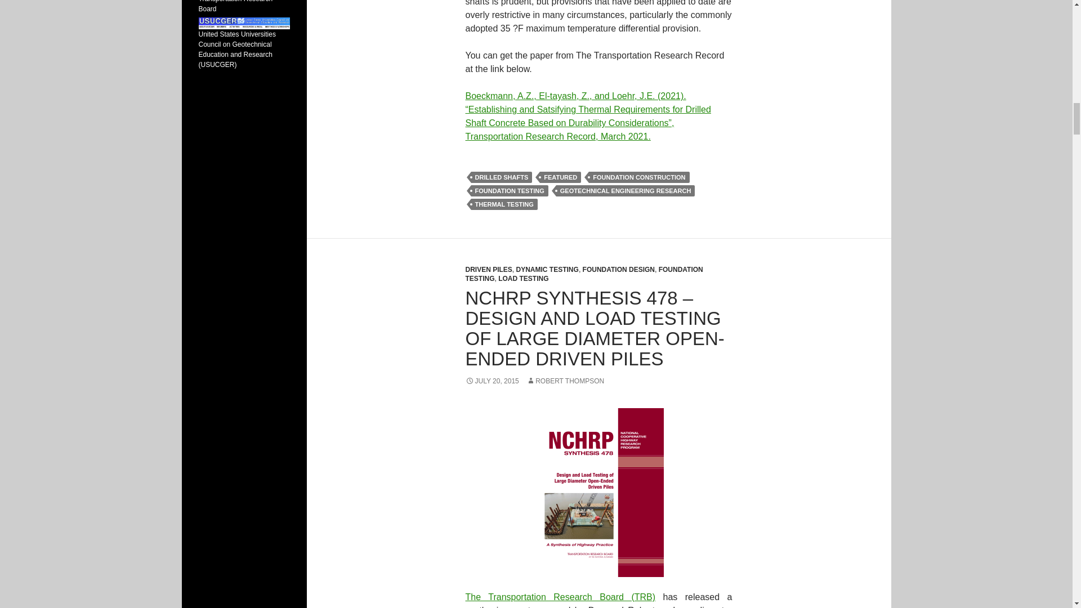 The height and width of the screenshot is (608, 1081). Describe the element at coordinates (523, 279) in the screenshot. I see `LOAD TESTING` at that location.